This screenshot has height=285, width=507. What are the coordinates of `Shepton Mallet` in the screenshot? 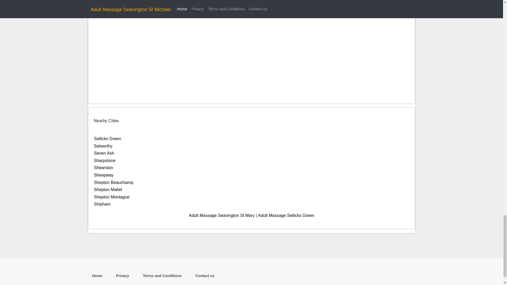 It's located at (108, 189).